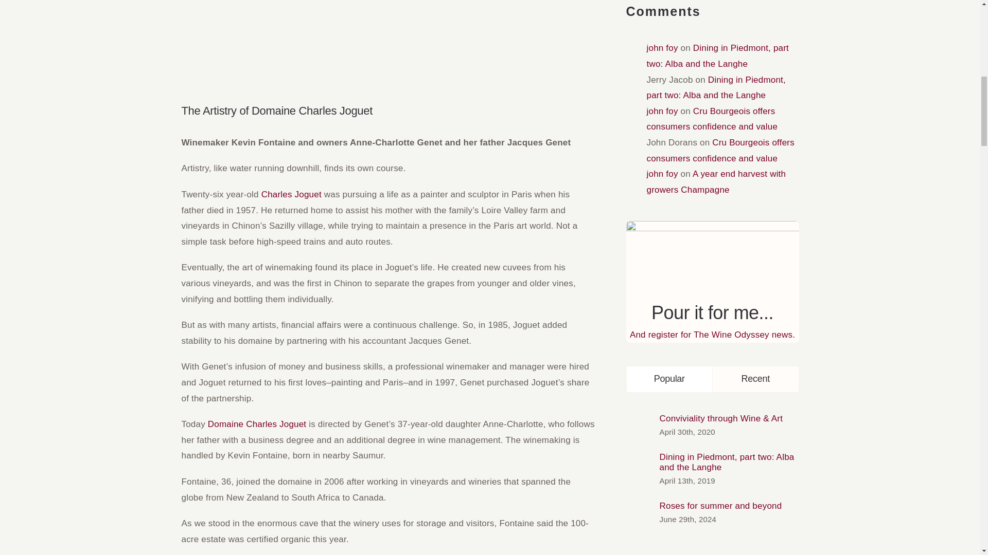  What do you see at coordinates (292, 194) in the screenshot?
I see `Charles Joguet` at bounding box center [292, 194].